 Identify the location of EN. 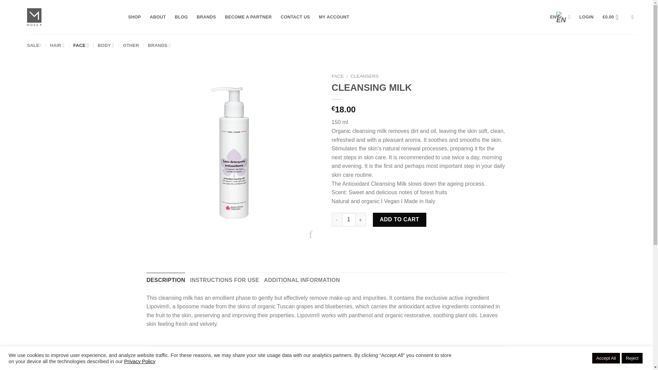
(560, 17).